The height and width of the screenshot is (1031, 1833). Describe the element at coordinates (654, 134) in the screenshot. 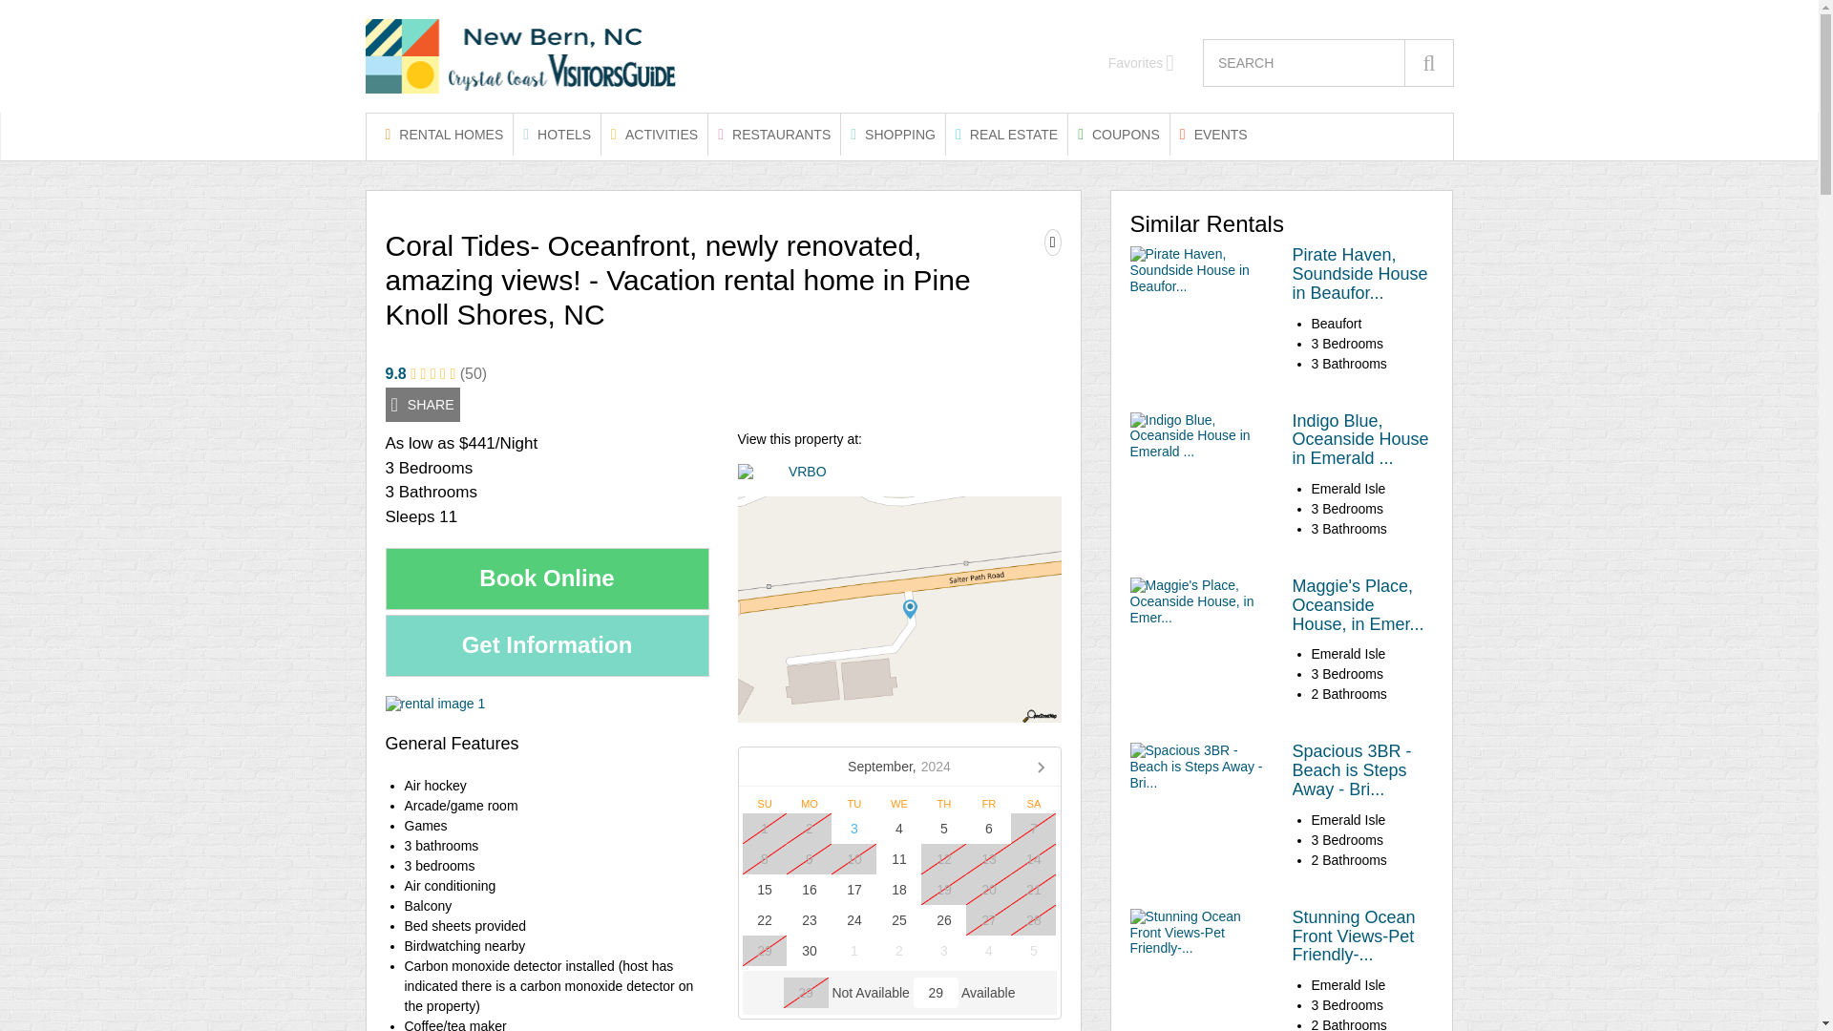

I see `ACTIVITIES` at that location.